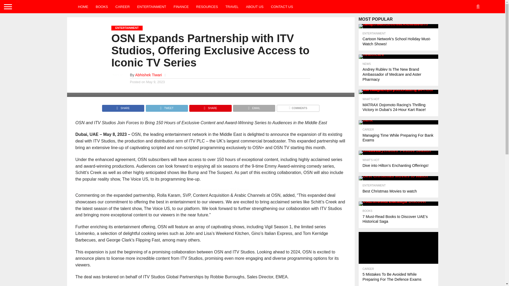 Image resolution: width=509 pixels, height=286 pixels. I want to click on Posts by Abhishek Tiwari, so click(148, 75).